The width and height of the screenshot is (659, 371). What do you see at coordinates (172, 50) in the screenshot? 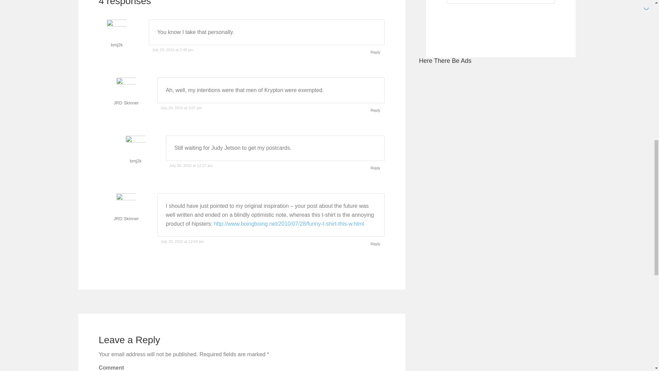
I see `July 29, 2010 at 2:48 pm` at bounding box center [172, 50].